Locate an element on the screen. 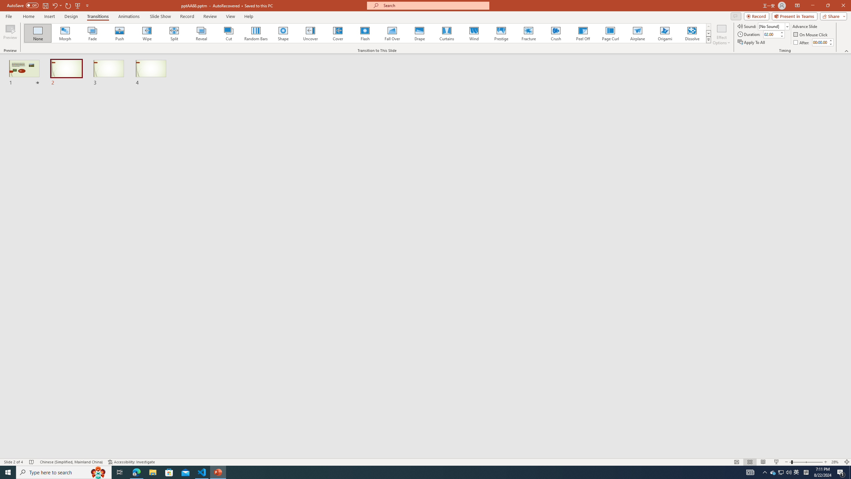 Image resolution: width=851 pixels, height=479 pixels. Fracture is located at coordinates (528, 33).